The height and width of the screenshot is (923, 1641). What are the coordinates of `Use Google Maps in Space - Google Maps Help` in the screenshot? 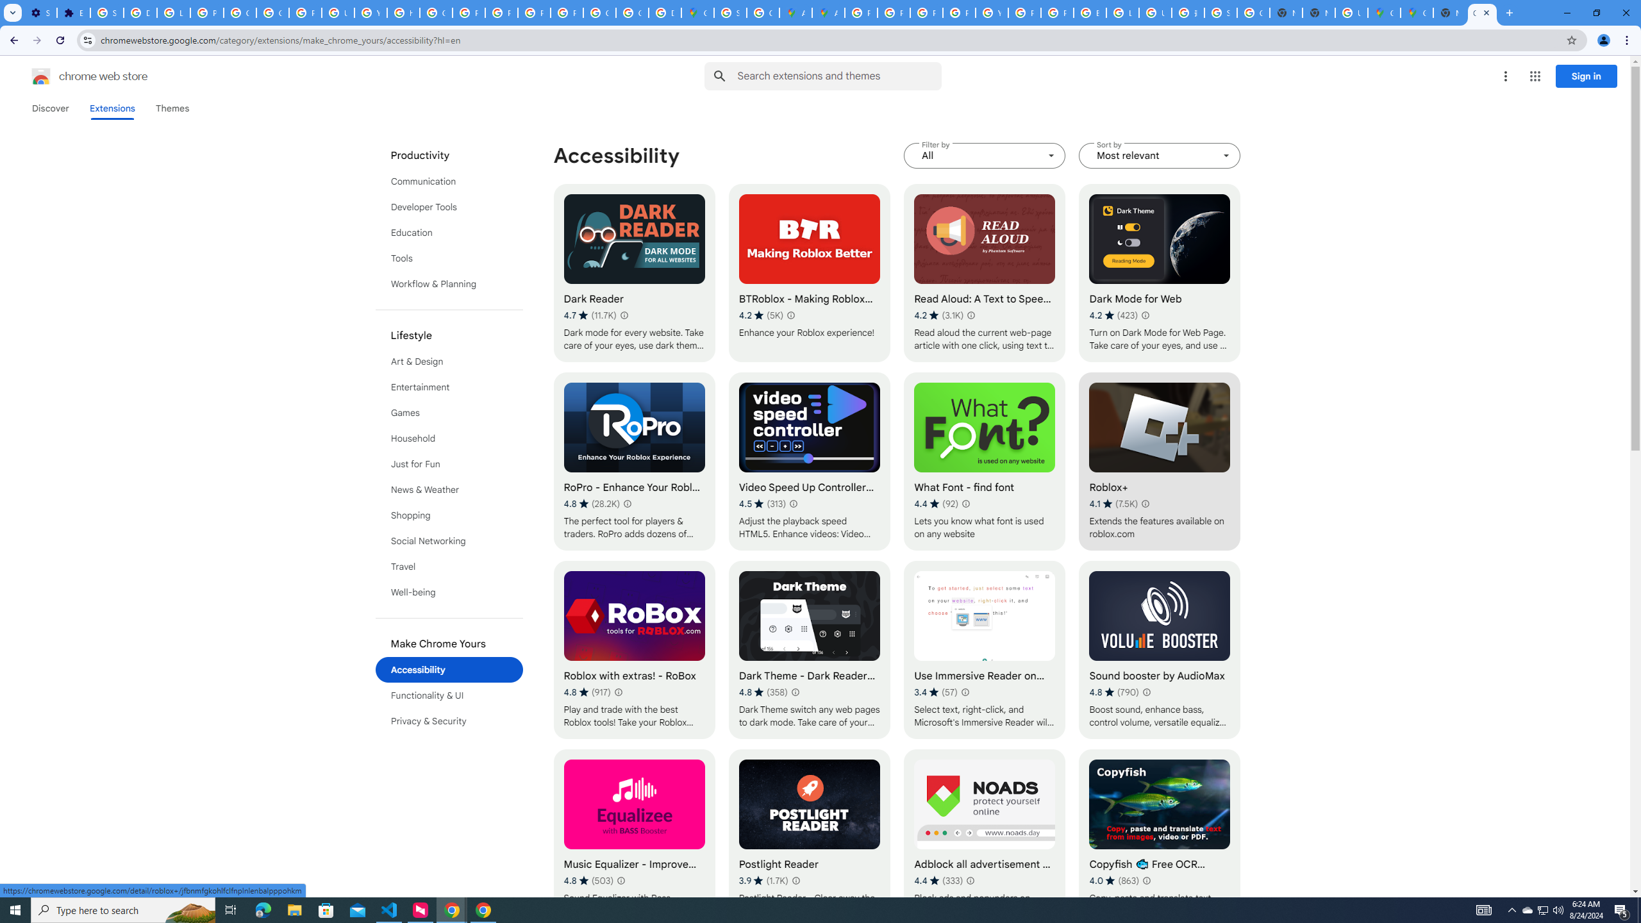 It's located at (1351, 13).